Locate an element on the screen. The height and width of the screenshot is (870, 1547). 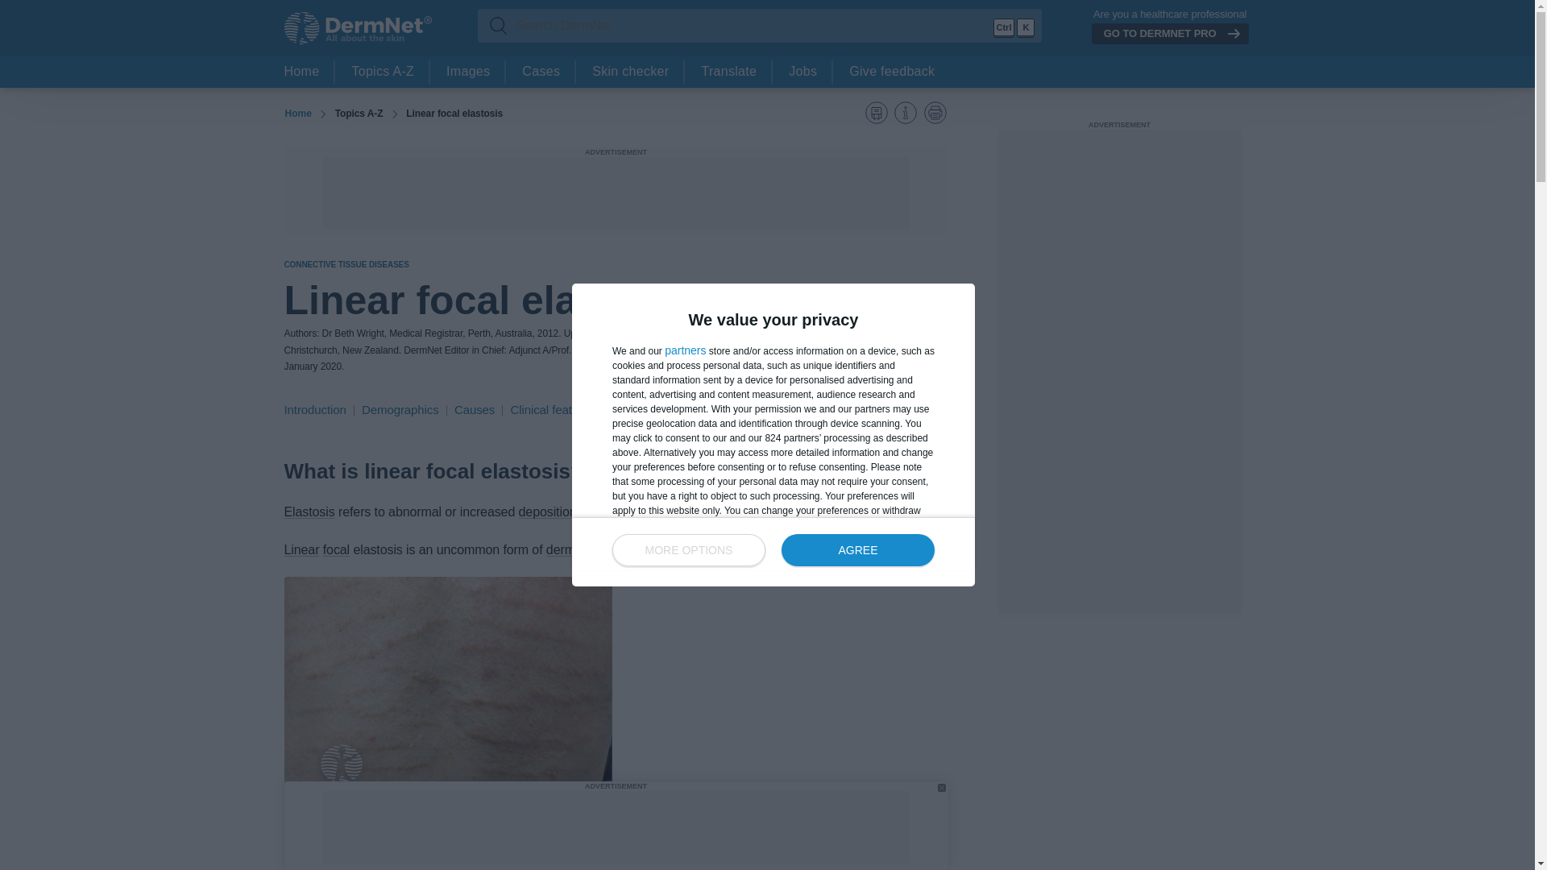
Home is located at coordinates (297, 114).